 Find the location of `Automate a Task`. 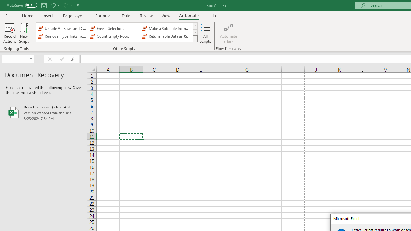

Automate a Task is located at coordinates (229, 33).